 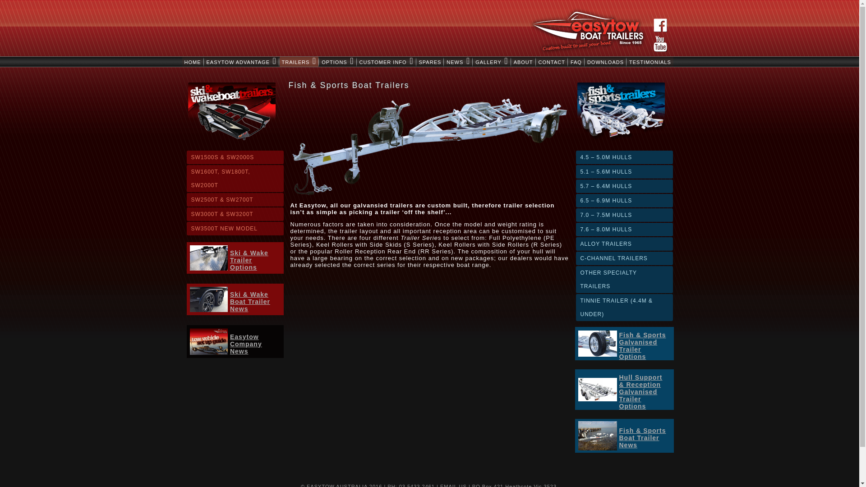 I want to click on Fish & Sports Galvanised Trailer Options, so click(x=642, y=346).